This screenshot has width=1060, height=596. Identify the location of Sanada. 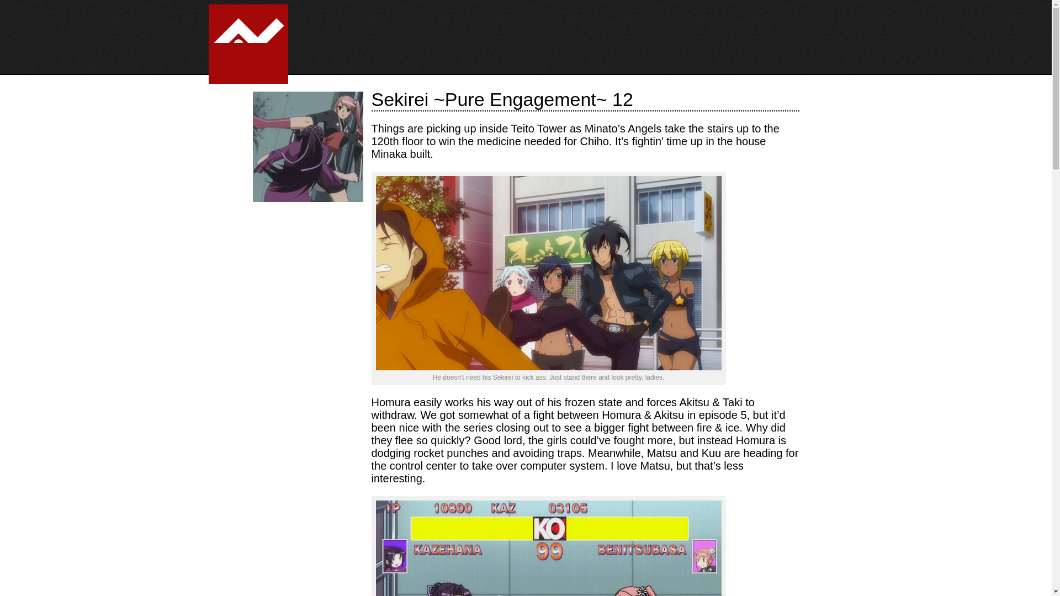
(548, 273).